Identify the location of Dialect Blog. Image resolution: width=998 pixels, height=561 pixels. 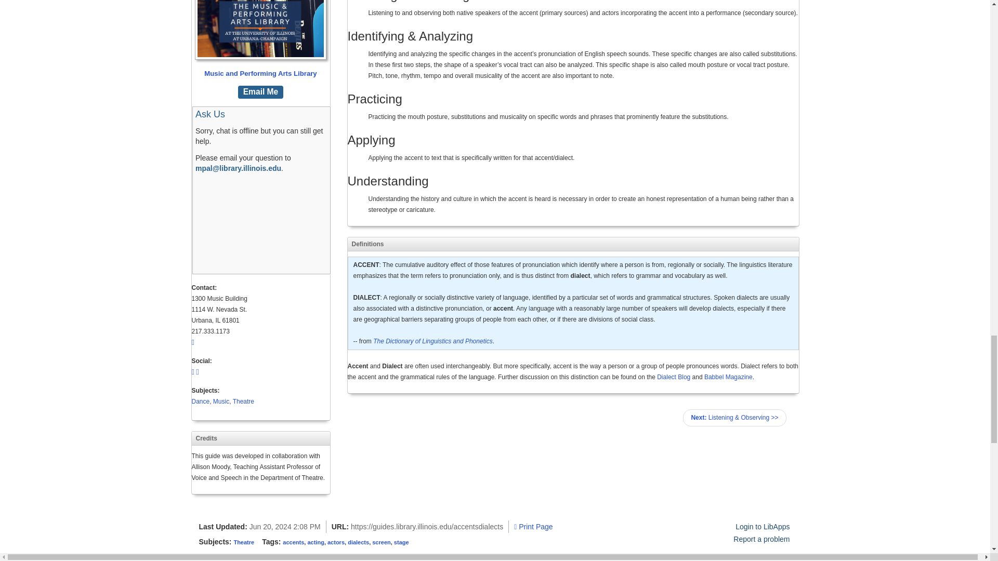
(761, 539).